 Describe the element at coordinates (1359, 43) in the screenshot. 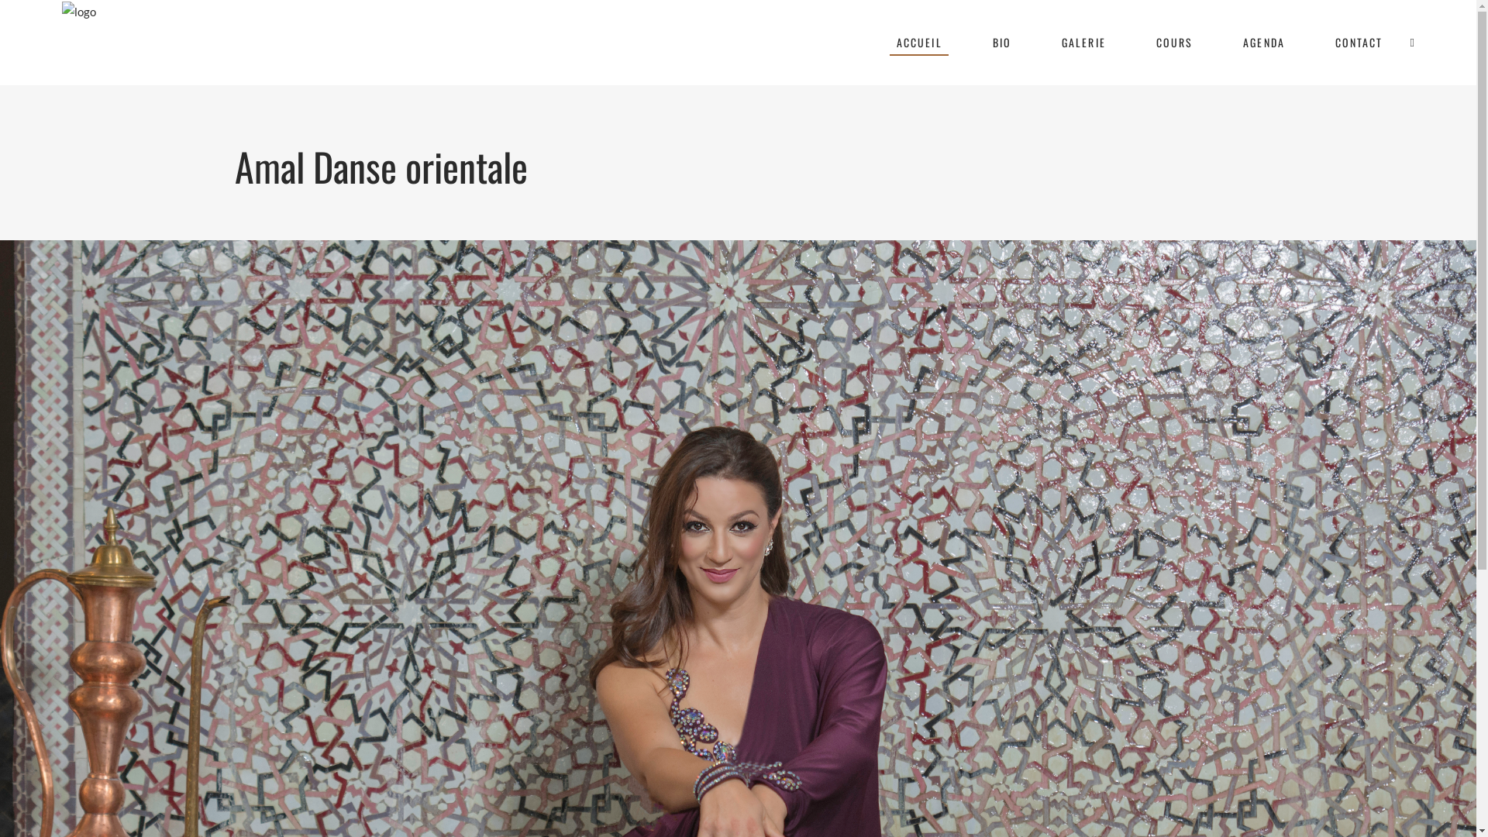

I see `CONTACT` at that location.